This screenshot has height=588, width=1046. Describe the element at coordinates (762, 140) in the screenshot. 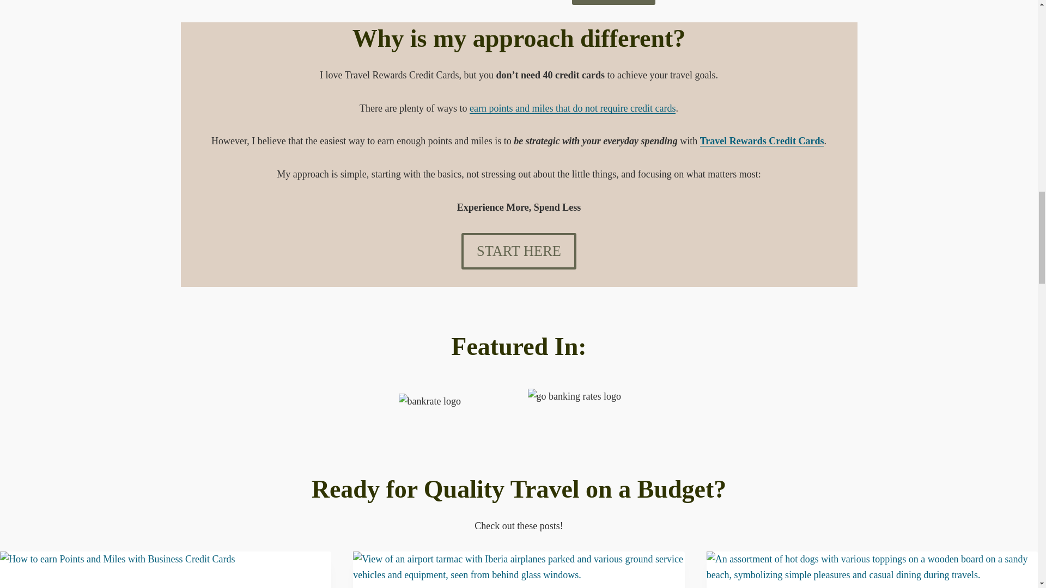

I see `Travel Rewards Credit Cards` at that location.